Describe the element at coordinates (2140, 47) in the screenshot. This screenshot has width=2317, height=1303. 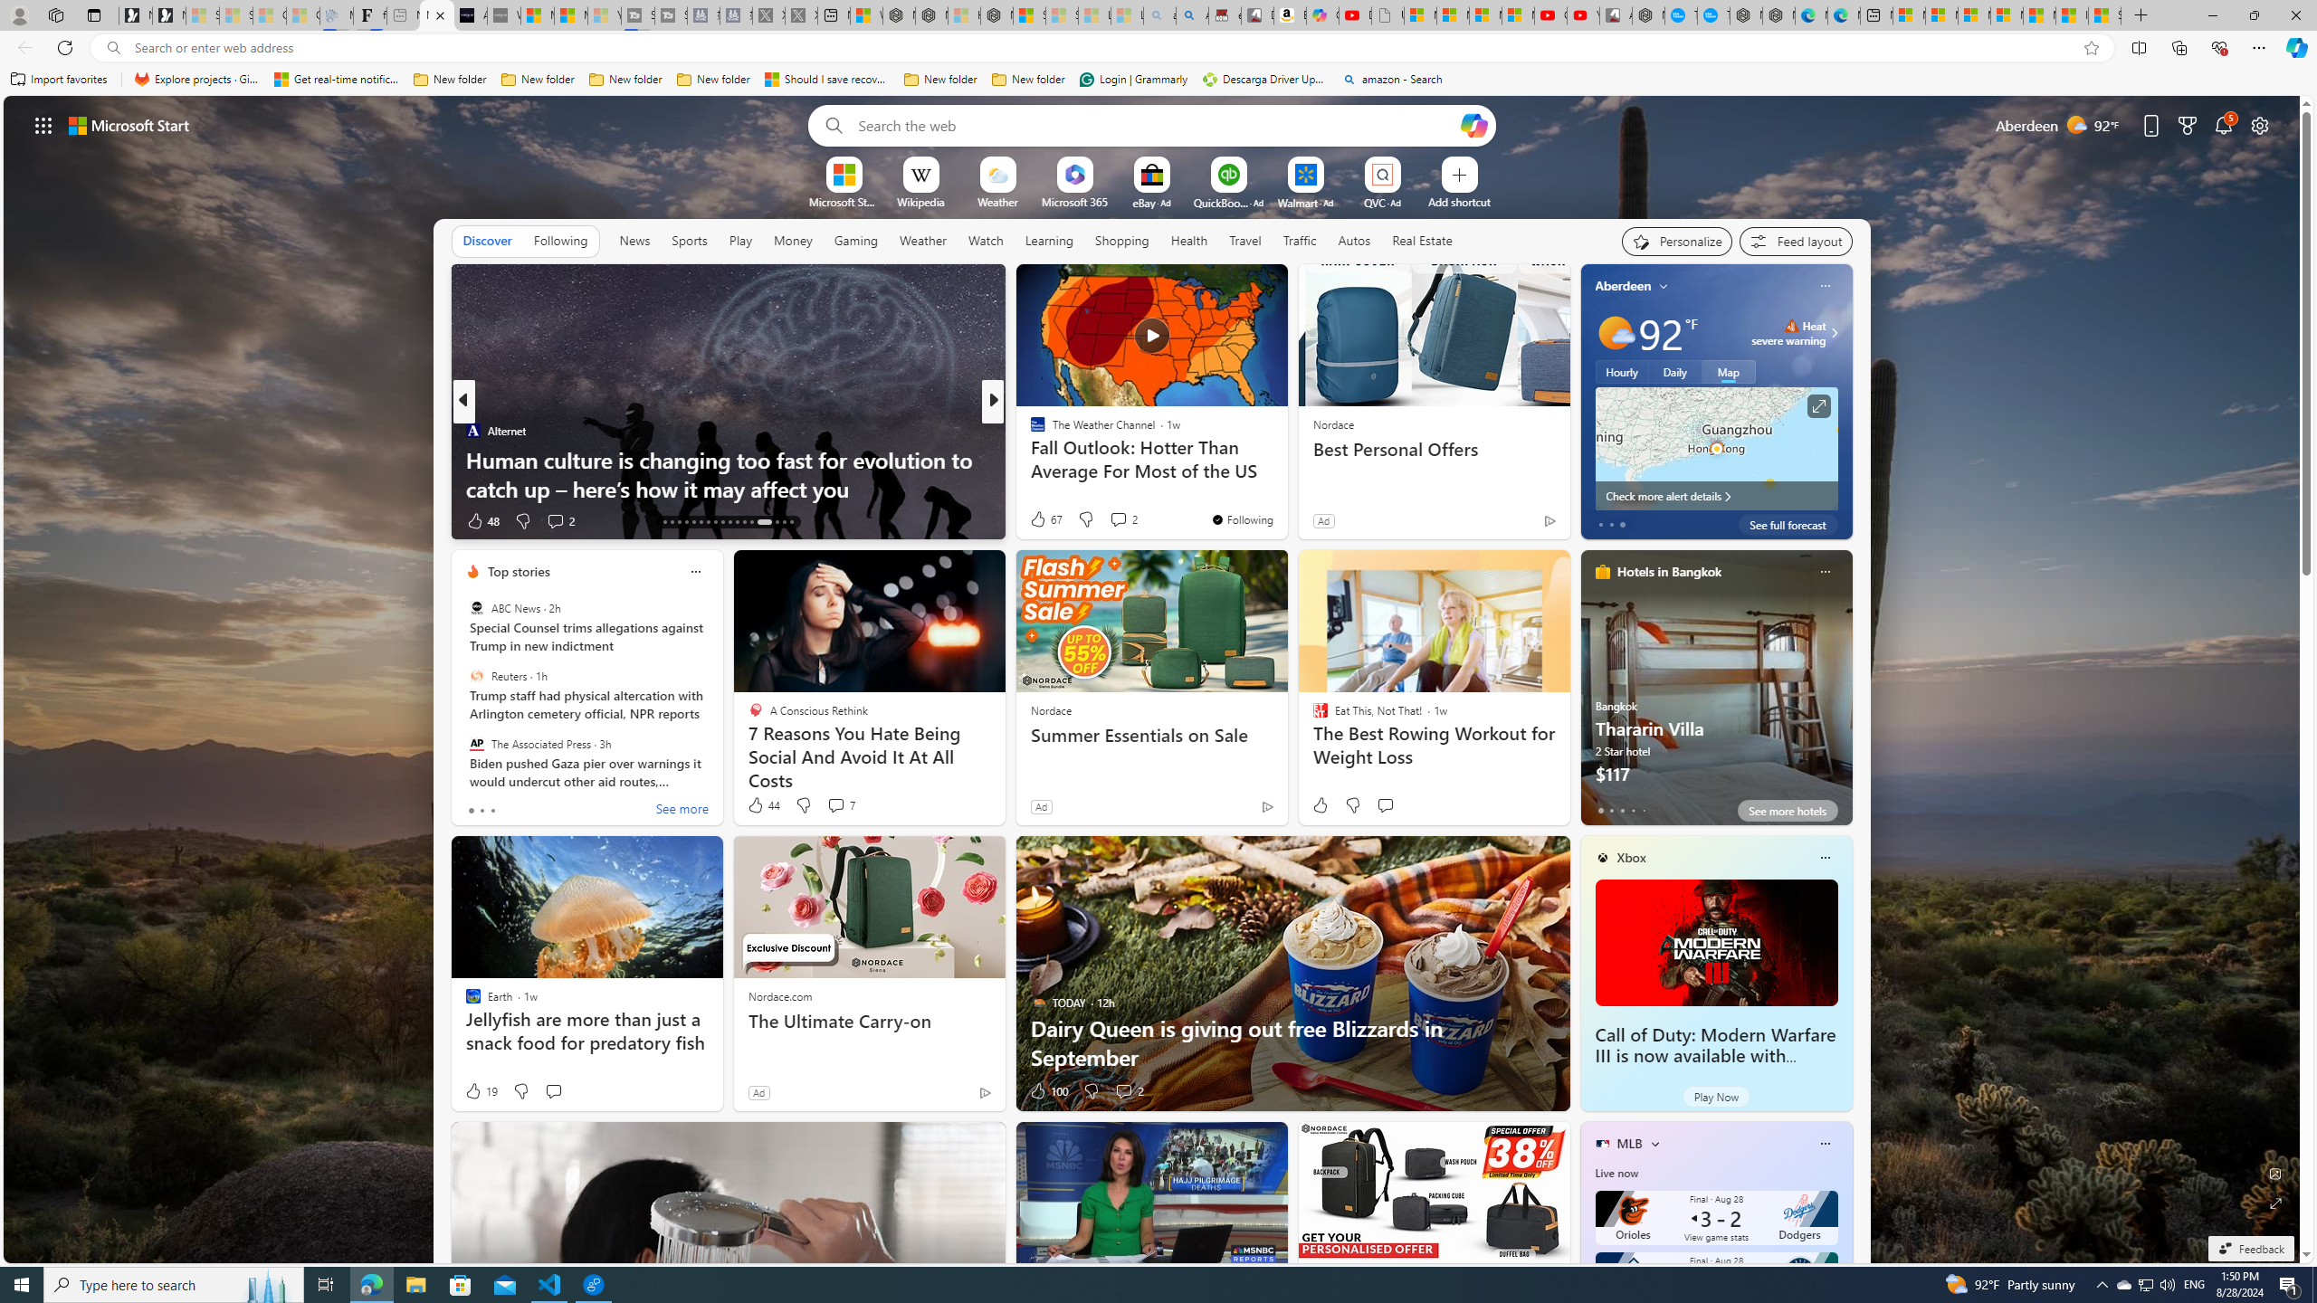
I see `Split screen` at that location.